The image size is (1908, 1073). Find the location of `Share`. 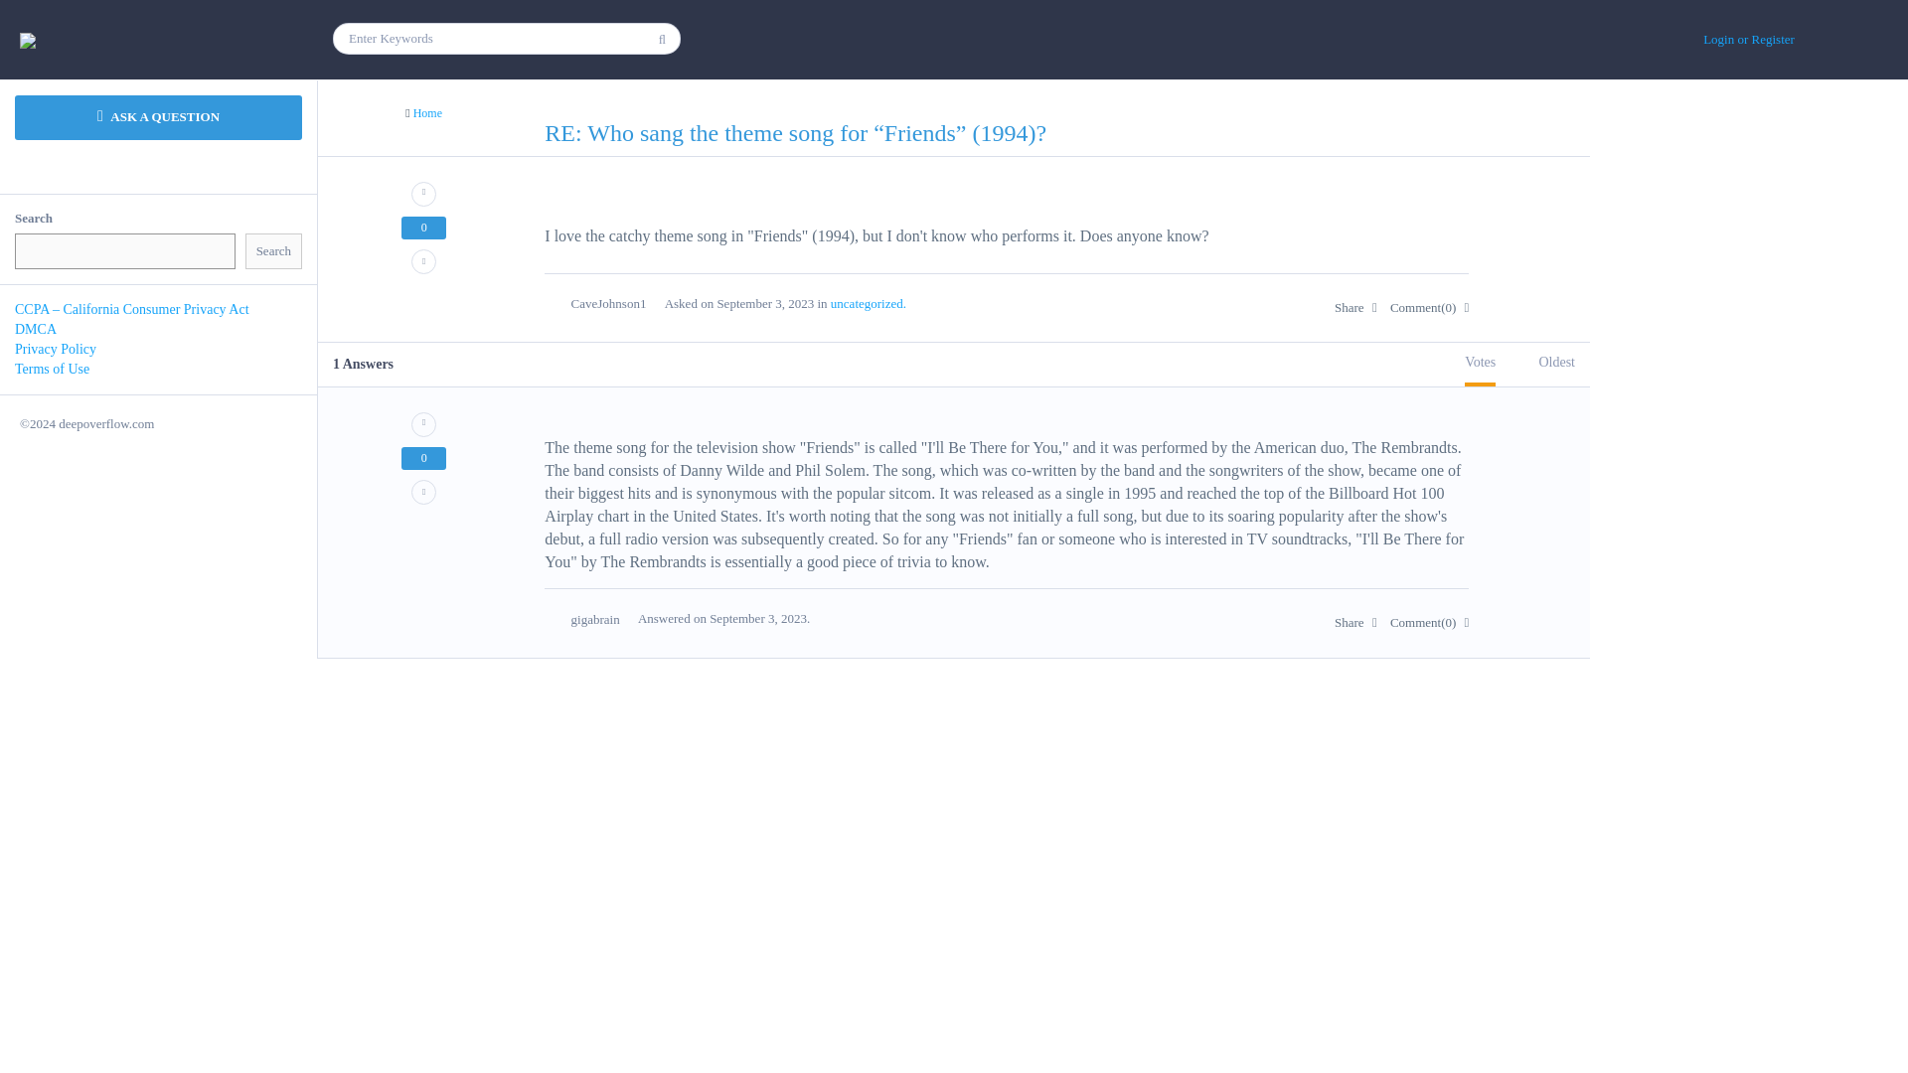

Share is located at coordinates (1355, 308).